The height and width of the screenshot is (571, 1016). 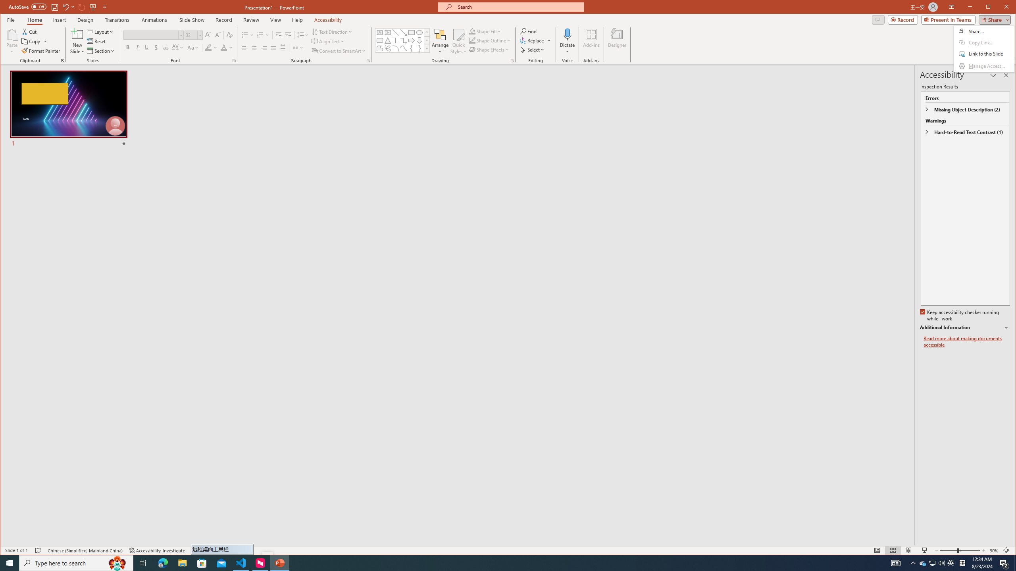 I want to click on Tray Input Indicator - Chinese (Simplified, China), so click(x=962, y=563).